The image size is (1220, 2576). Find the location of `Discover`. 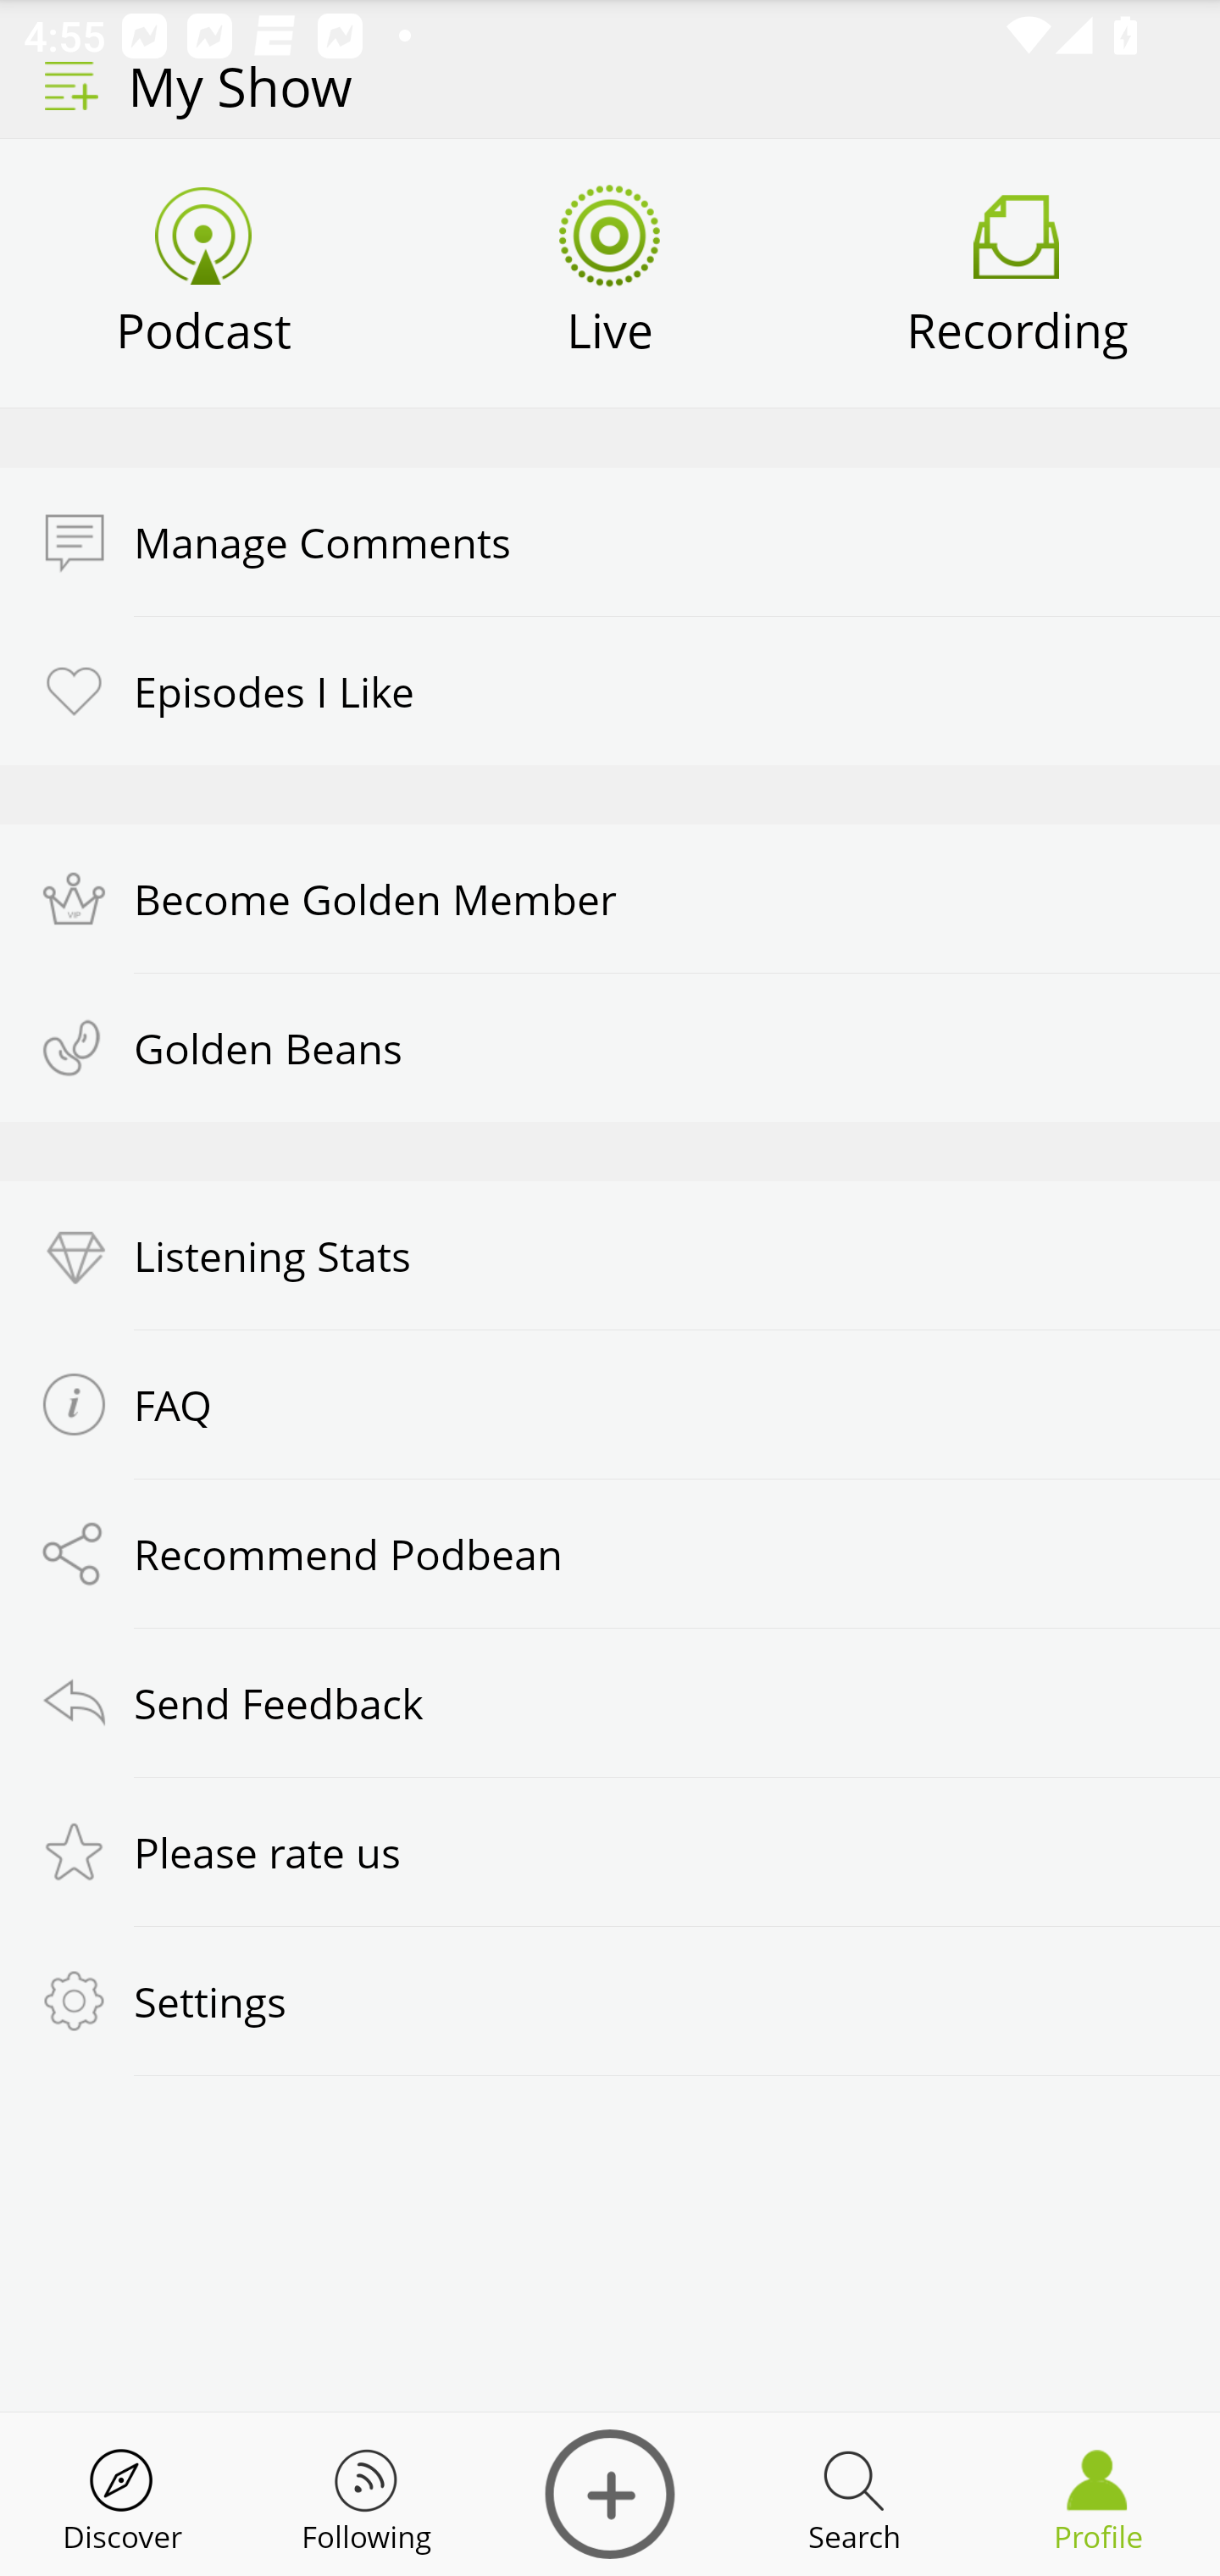

Discover is located at coordinates (610, 2495).